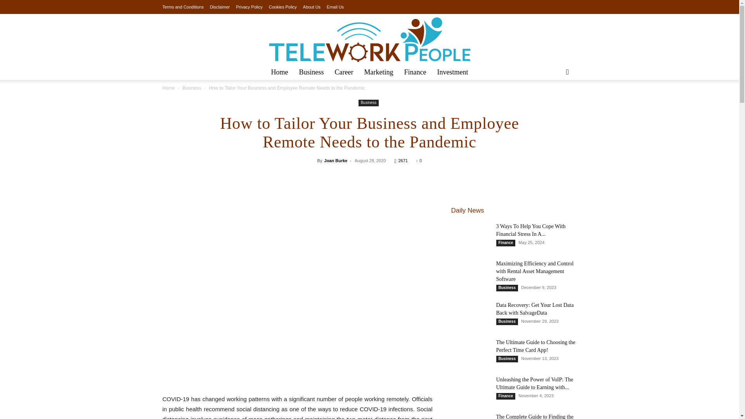 The height and width of the screenshot is (419, 745). What do you see at coordinates (452, 72) in the screenshot?
I see `Investment` at bounding box center [452, 72].